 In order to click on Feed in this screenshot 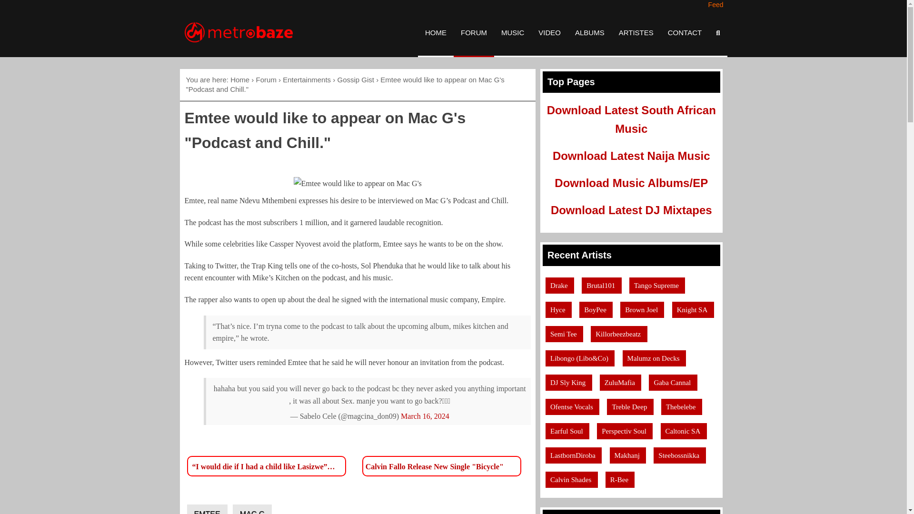, I will do `click(715, 5)`.